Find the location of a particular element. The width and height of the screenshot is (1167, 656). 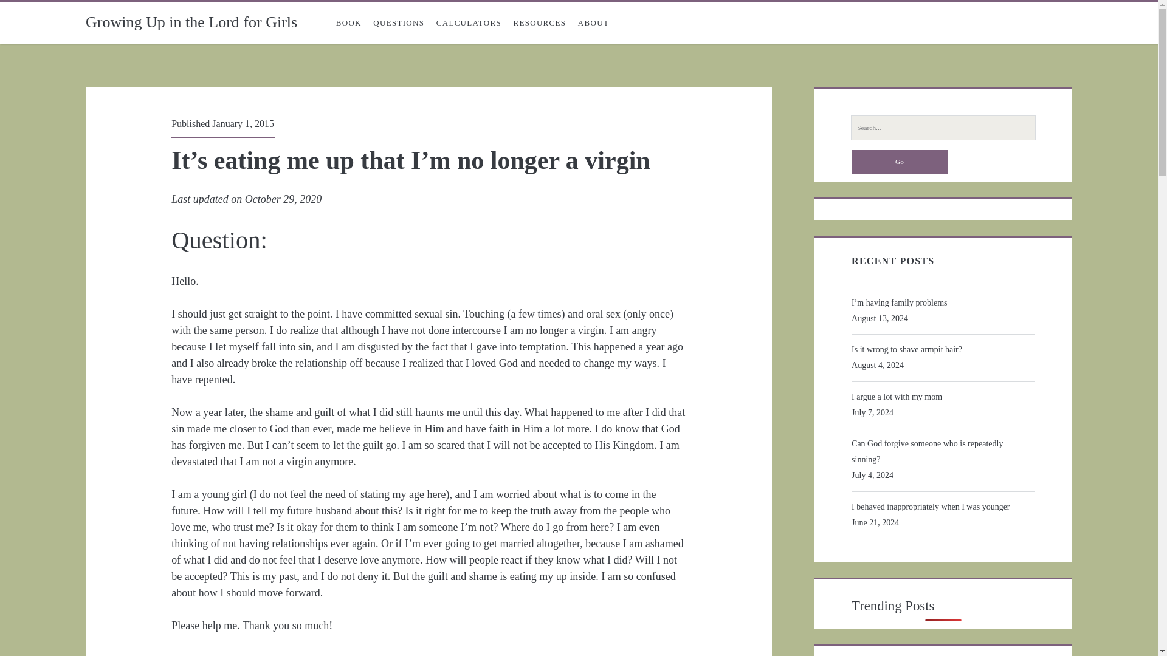

ABOUT is located at coordinates (593, 23).